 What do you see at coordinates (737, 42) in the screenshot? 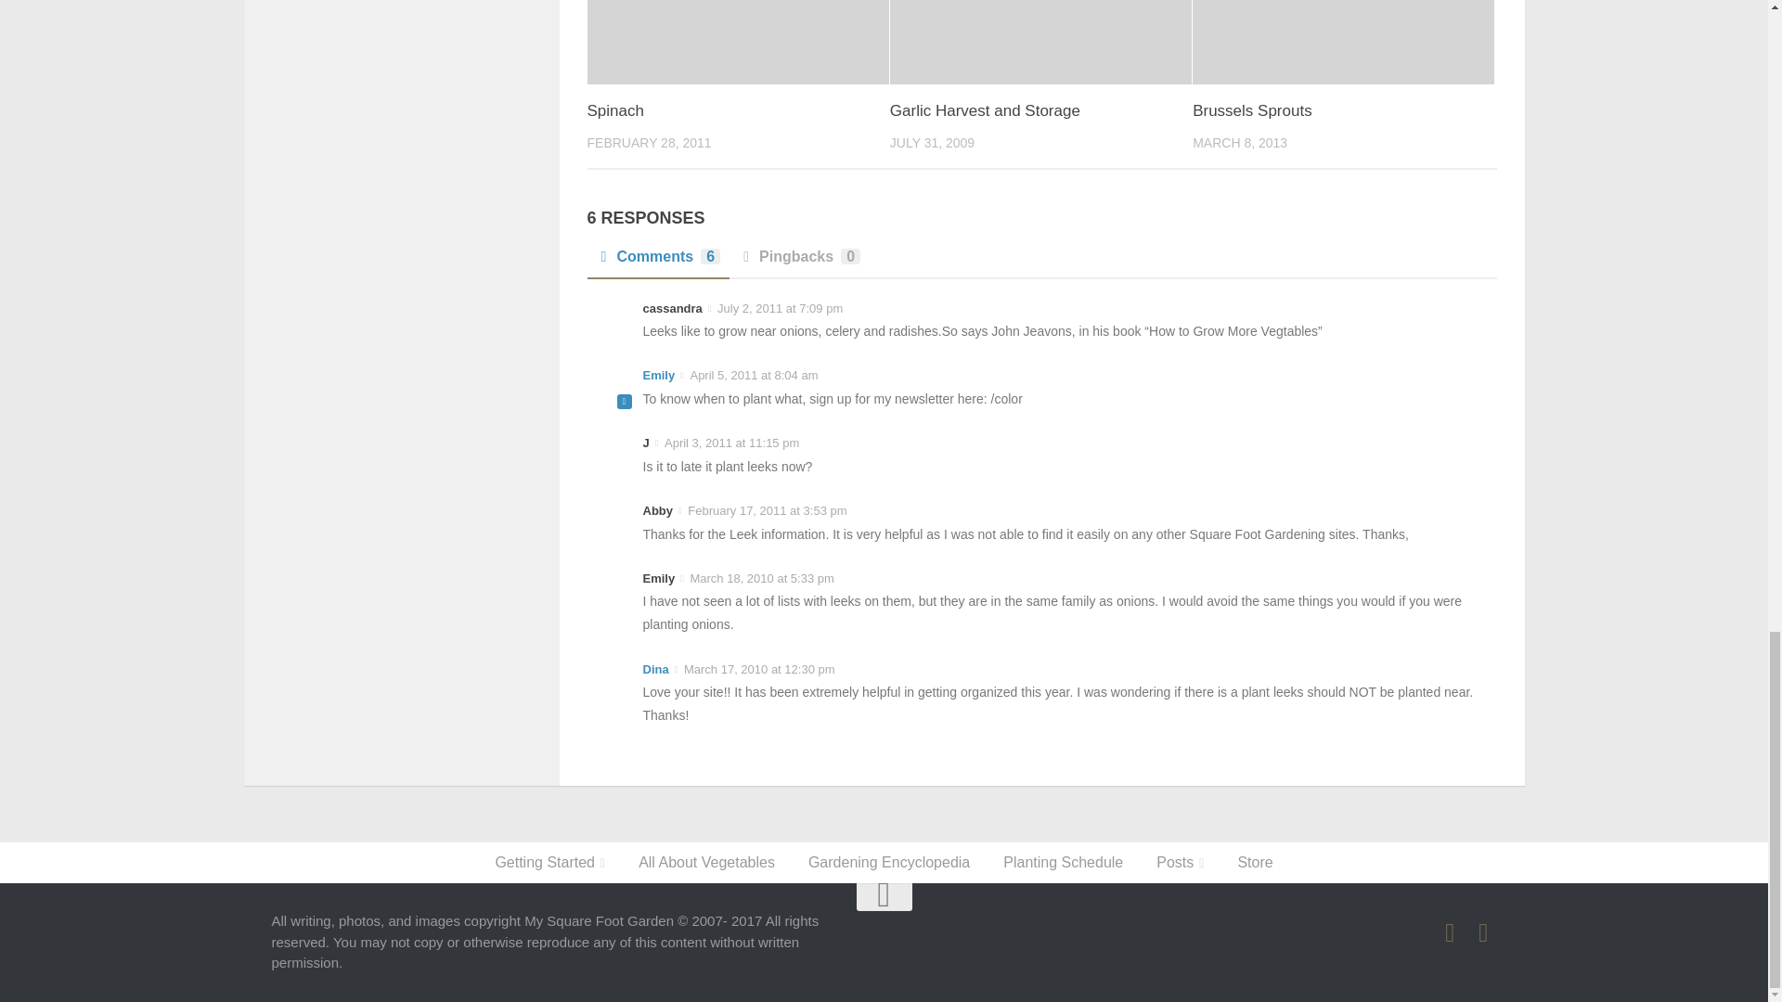
I see `Spinach` at bounding box center [737, 42].